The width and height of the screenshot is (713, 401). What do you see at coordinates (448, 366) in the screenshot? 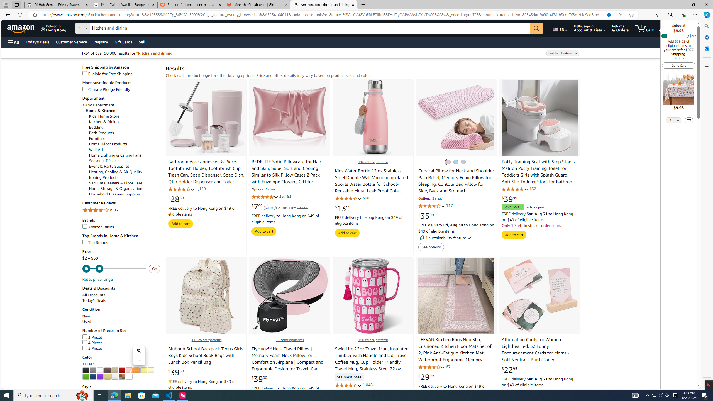
I see `67` at bounding box center [448, 366].